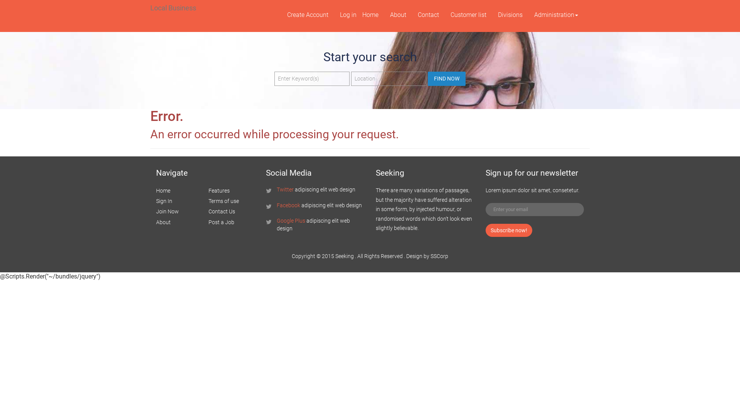 This screenshot has width=740, height=416. I want to click on Customer list, so click(469, 15).